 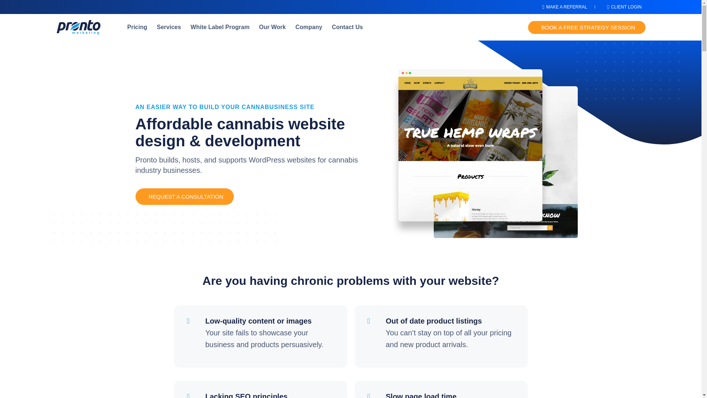 I want to click on White Label Program, so click(x=220, y=27).